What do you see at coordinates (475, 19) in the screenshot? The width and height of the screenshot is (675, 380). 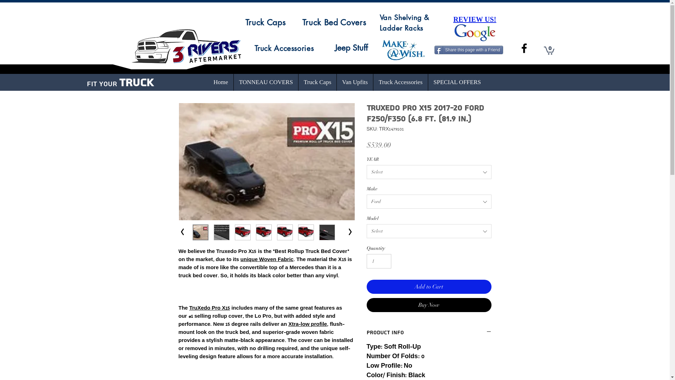 I see `REVIEW US!` at bounding box center [475, 19].